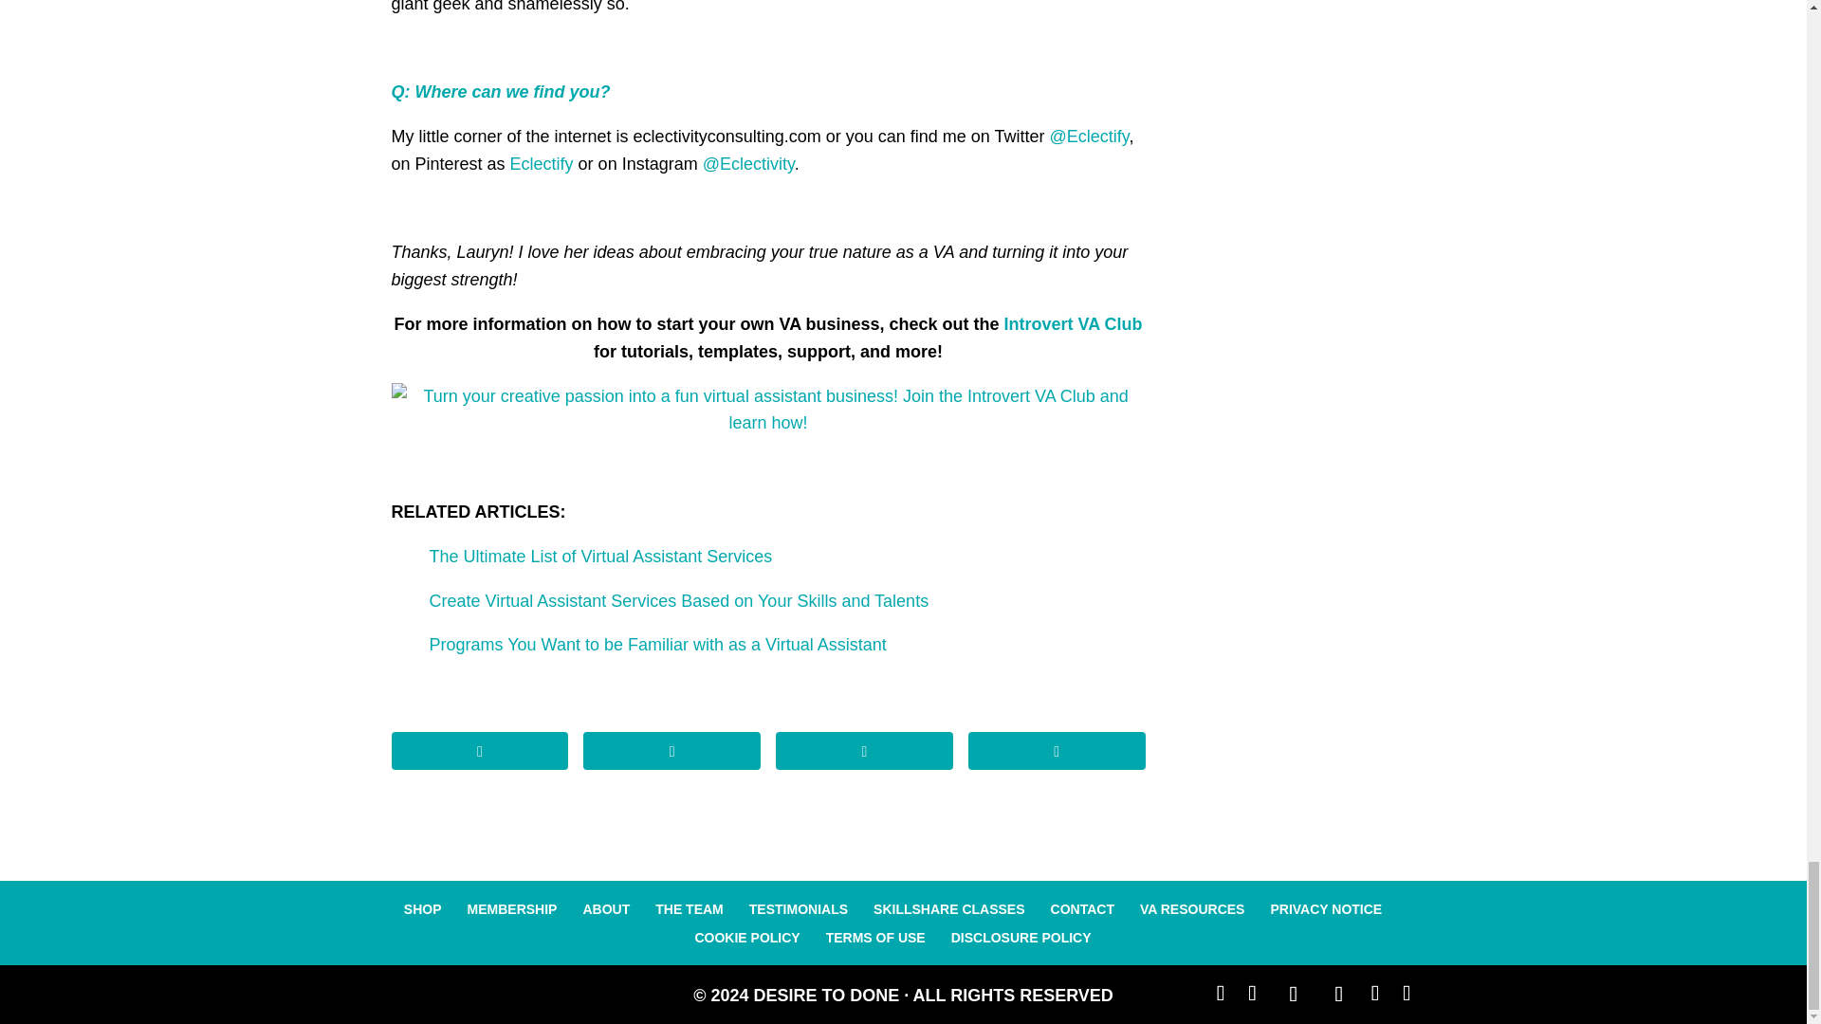  I want to click on Programs You Want to be Familiar with as a Virtual Assistant, so click(656, 645).